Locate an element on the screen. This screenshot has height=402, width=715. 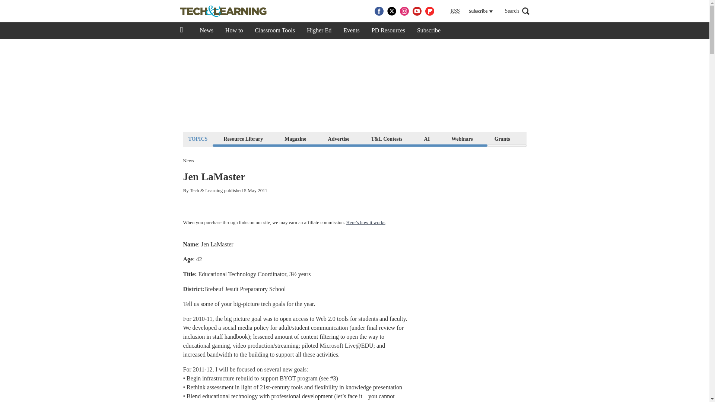
AI is located at coordinates (427, 138).